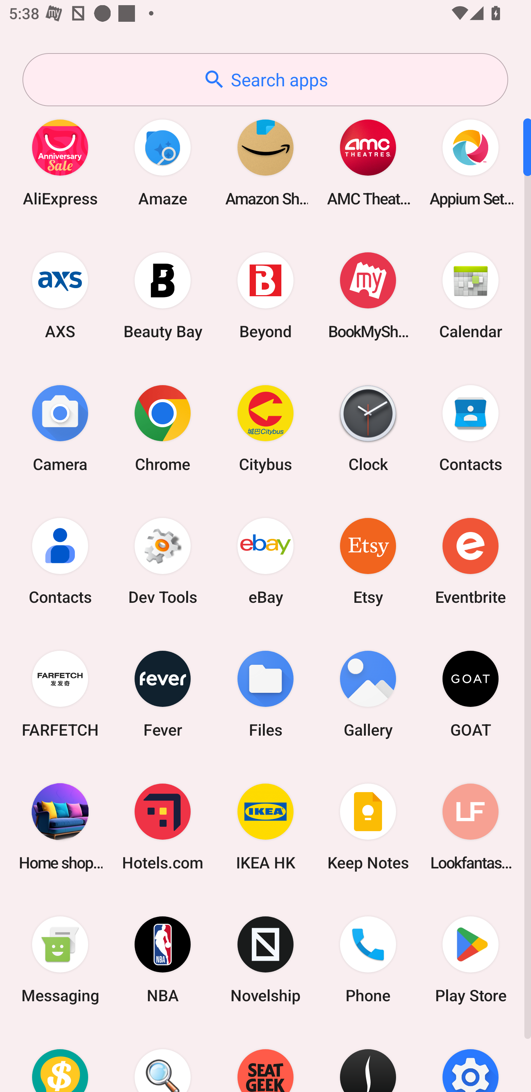 The height and width of the screenshot is (1092, 531). What do you see at coordinates (368, 428) in the screenshot?
I see `Clock` at bounding box center [368, 428].